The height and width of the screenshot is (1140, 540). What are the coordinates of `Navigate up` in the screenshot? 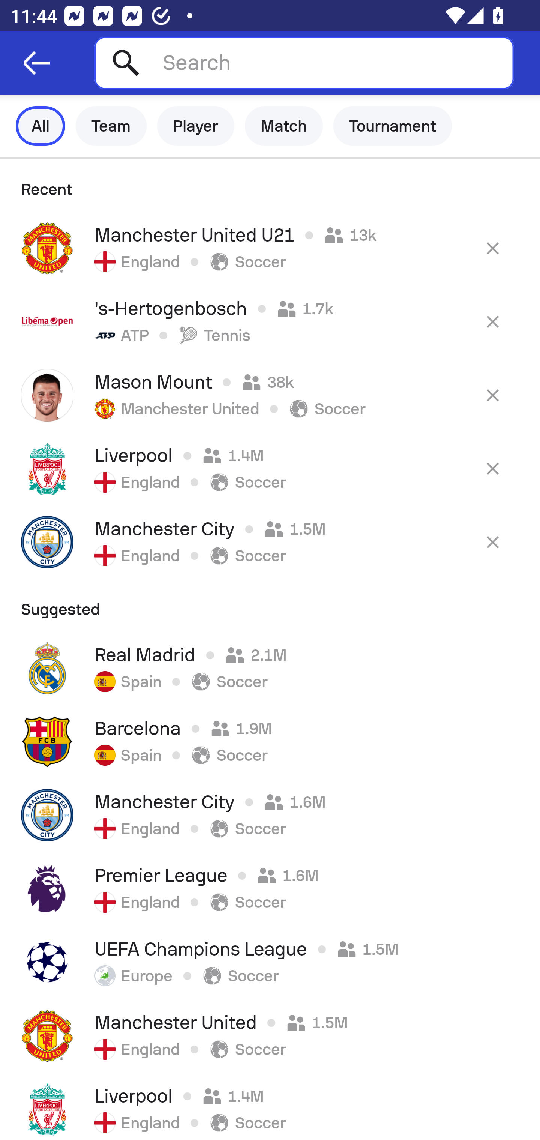 It's located at (37, 63).